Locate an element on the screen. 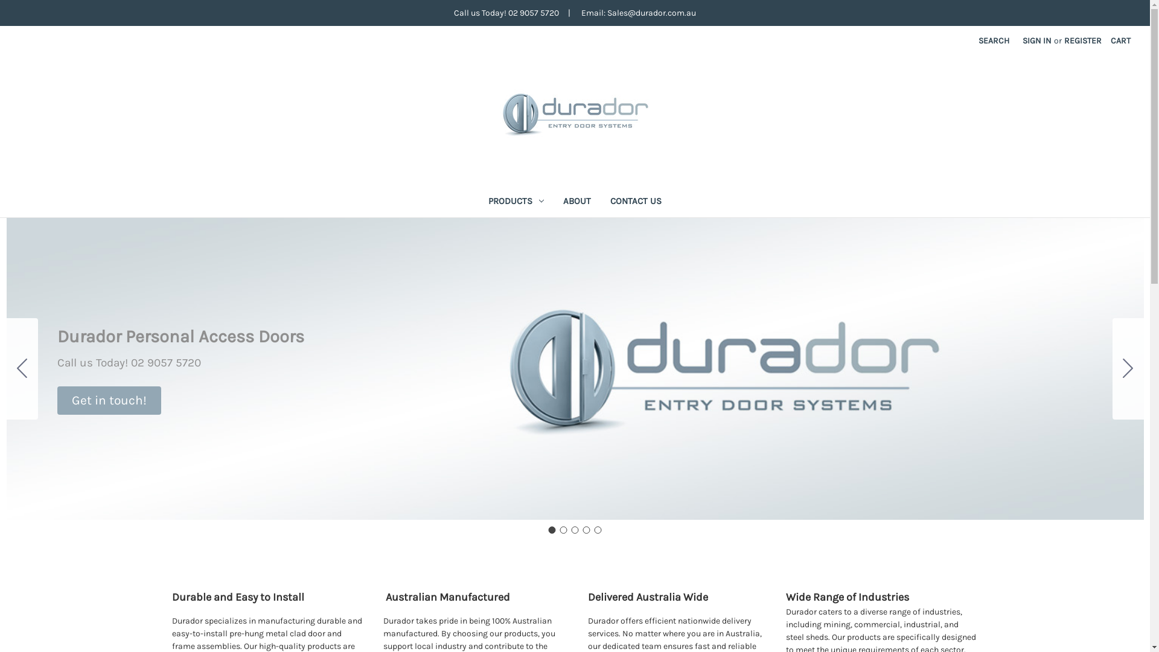 The width and height of the screenshot is (1159, 652). CART is located at coordinates (1120, 41).